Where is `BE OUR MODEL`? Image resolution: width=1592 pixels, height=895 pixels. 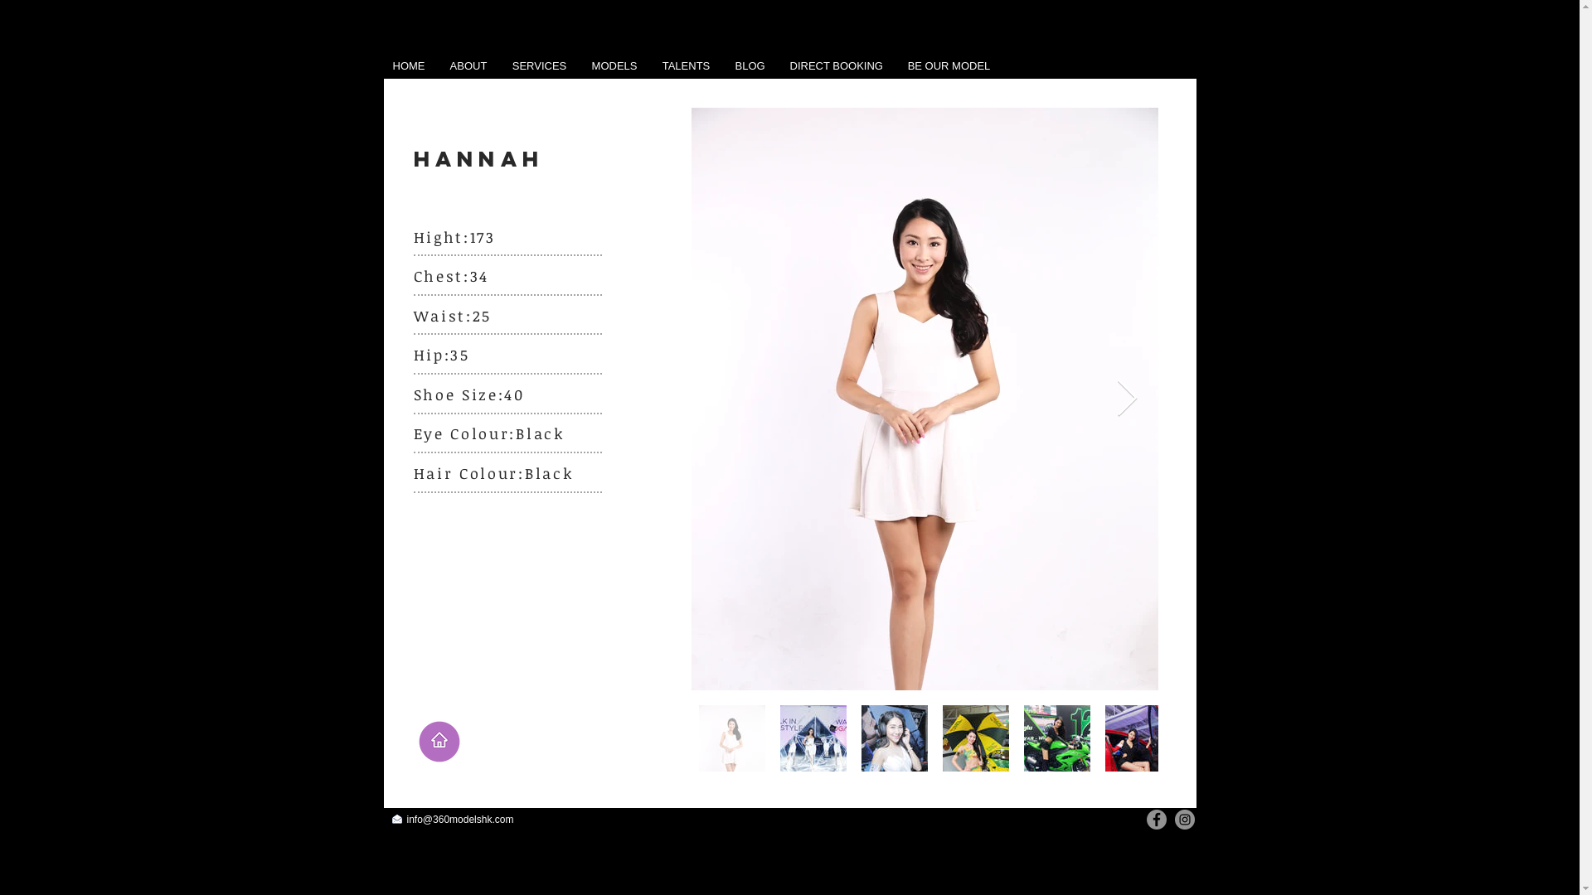 BE OUR MODEL is located at coordinates (949, 66).